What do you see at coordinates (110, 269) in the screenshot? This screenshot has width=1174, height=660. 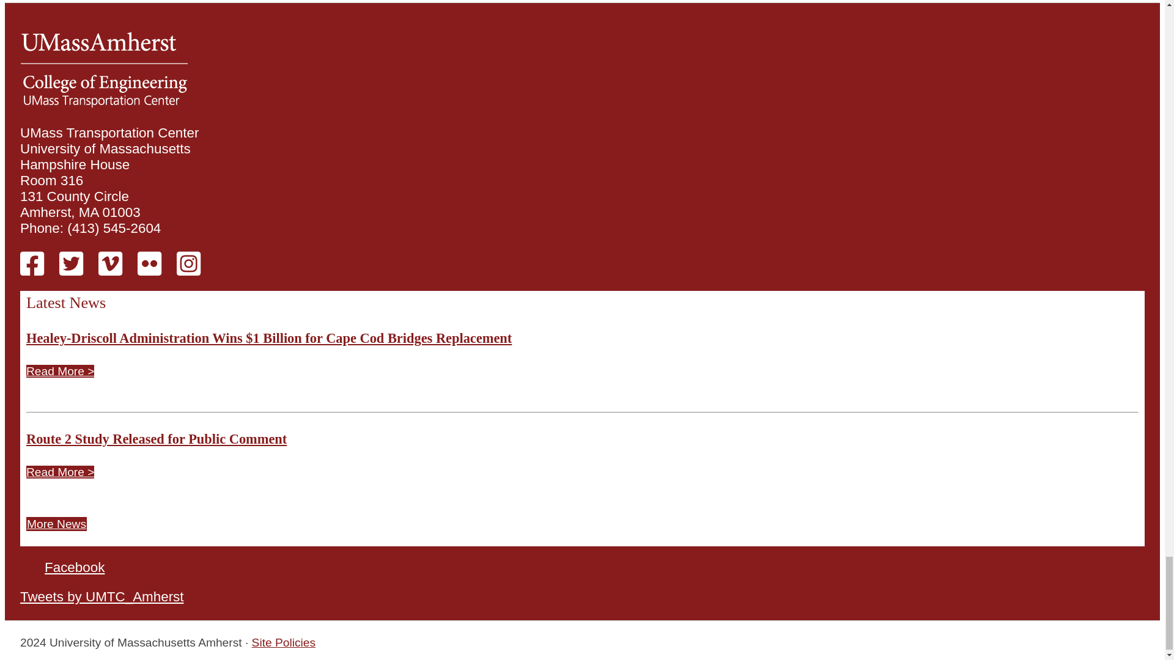 I see `Vimeo` at bounding box center [110, 269].